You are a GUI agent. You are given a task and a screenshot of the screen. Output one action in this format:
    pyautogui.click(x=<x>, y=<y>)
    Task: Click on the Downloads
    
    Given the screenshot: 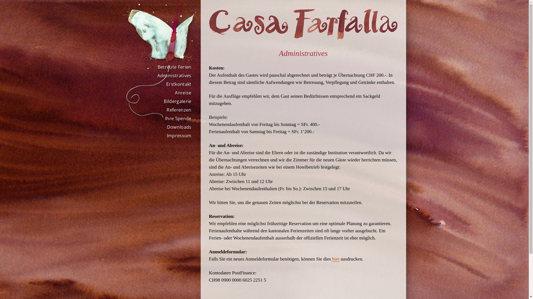 What is the action you would take?
    pyautogui.click(x=179, y=127)
    